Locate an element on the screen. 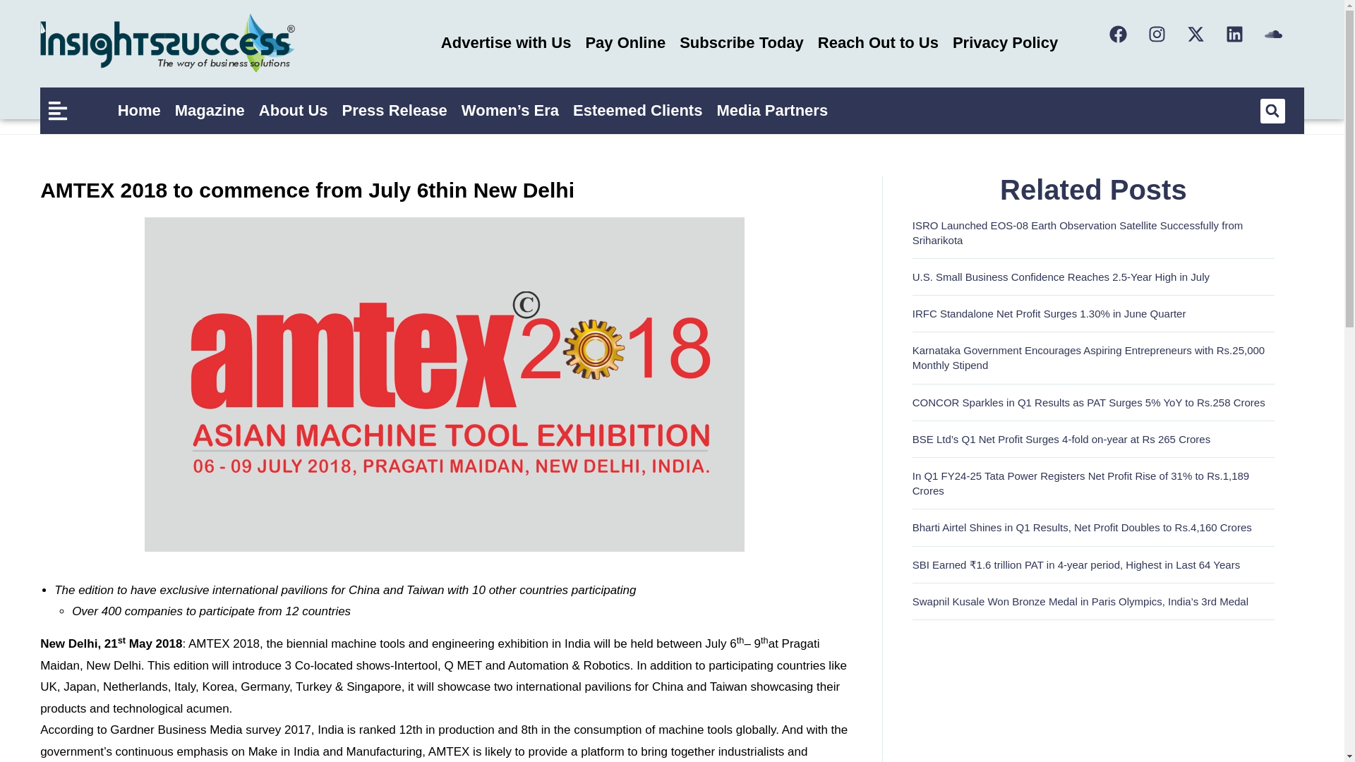 This screenshot has width=1355, height=762. Press Release is located at coordinates (394, 110).